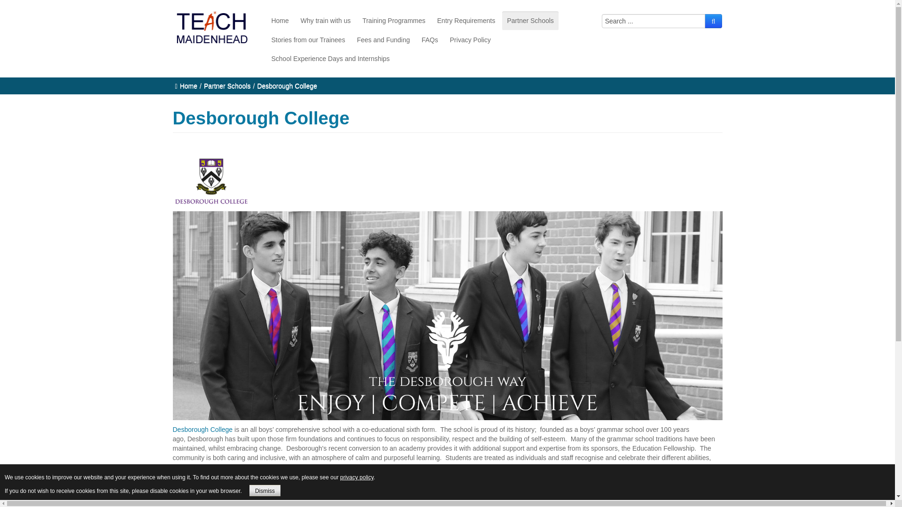 The height and width of the screenshot is (507, 902). I want to click on Search ..., so click(653, 21).